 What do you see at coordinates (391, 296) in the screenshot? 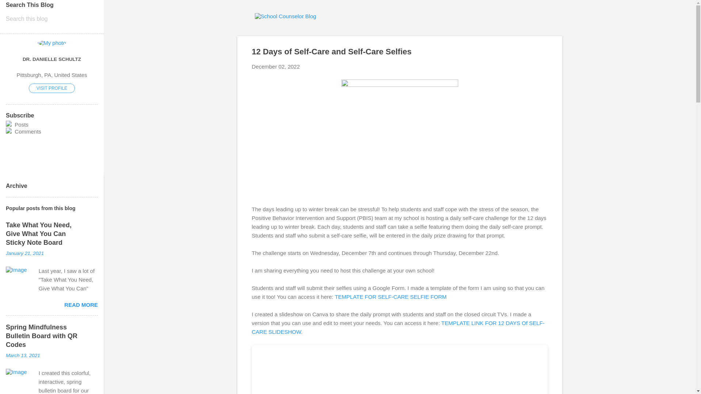
I see `TEMPLATE FOR SELF-CARE SELFIE FORM` at bounding box center [391, 296].